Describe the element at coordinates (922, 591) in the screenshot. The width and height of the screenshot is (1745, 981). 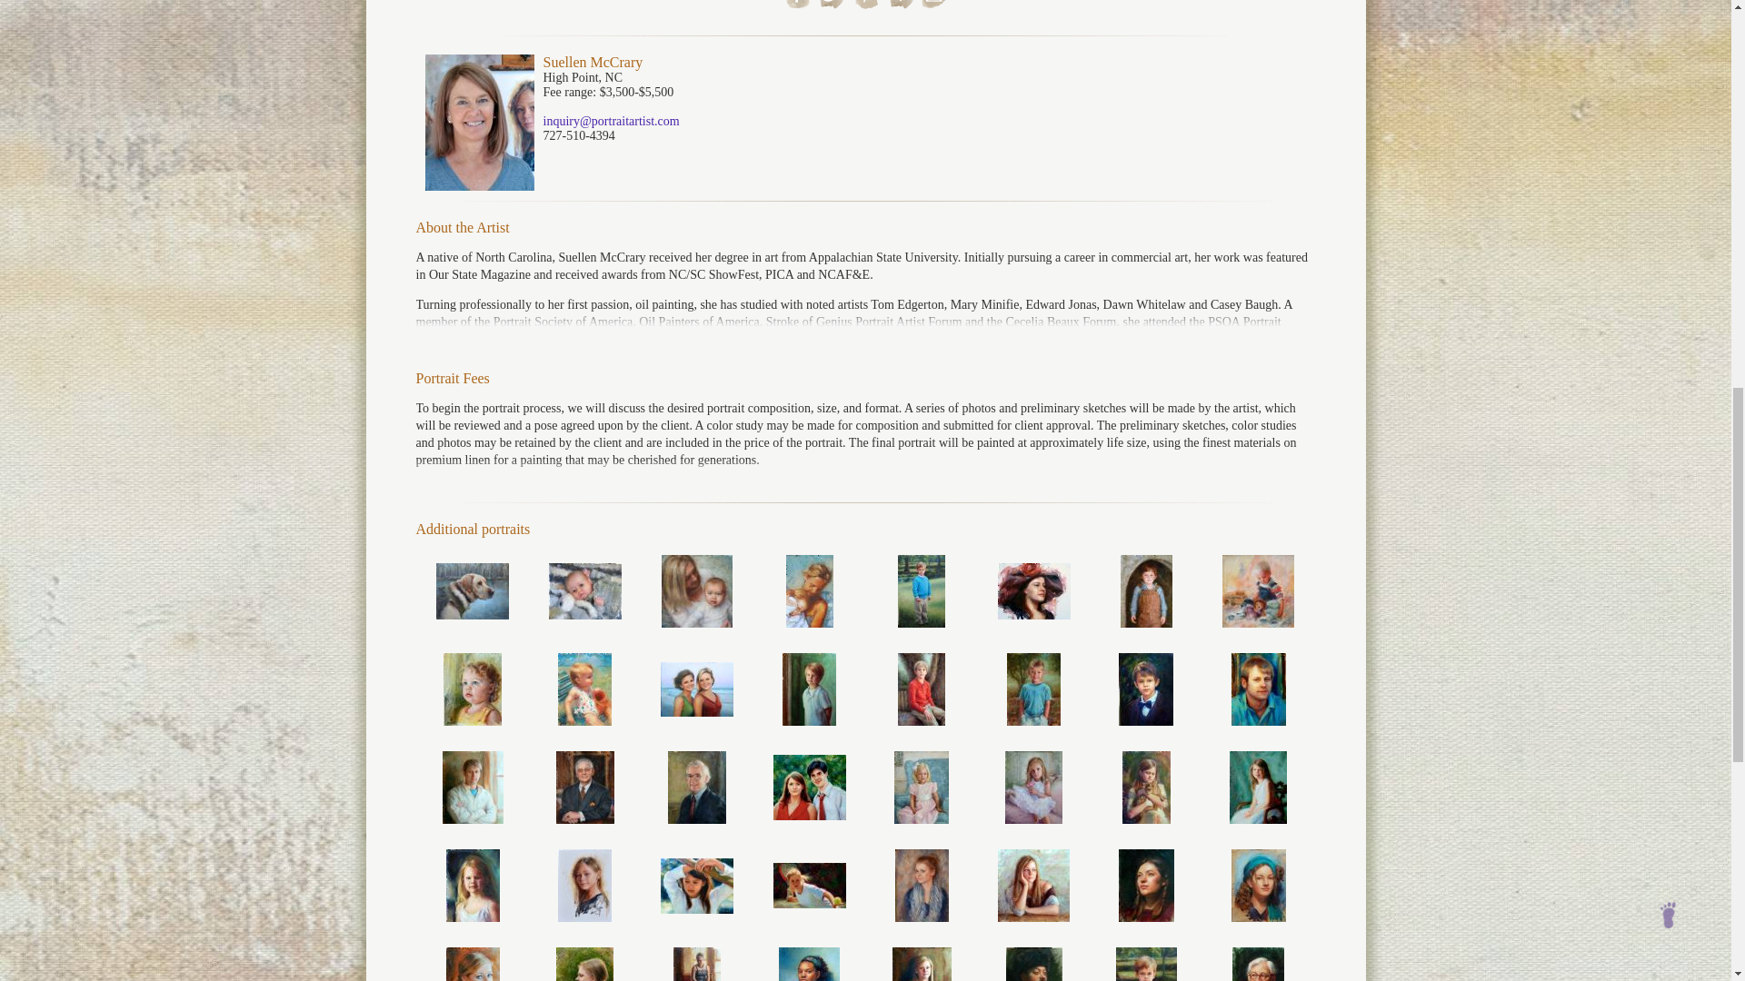
I see `portraits, portrait artists` at that location.